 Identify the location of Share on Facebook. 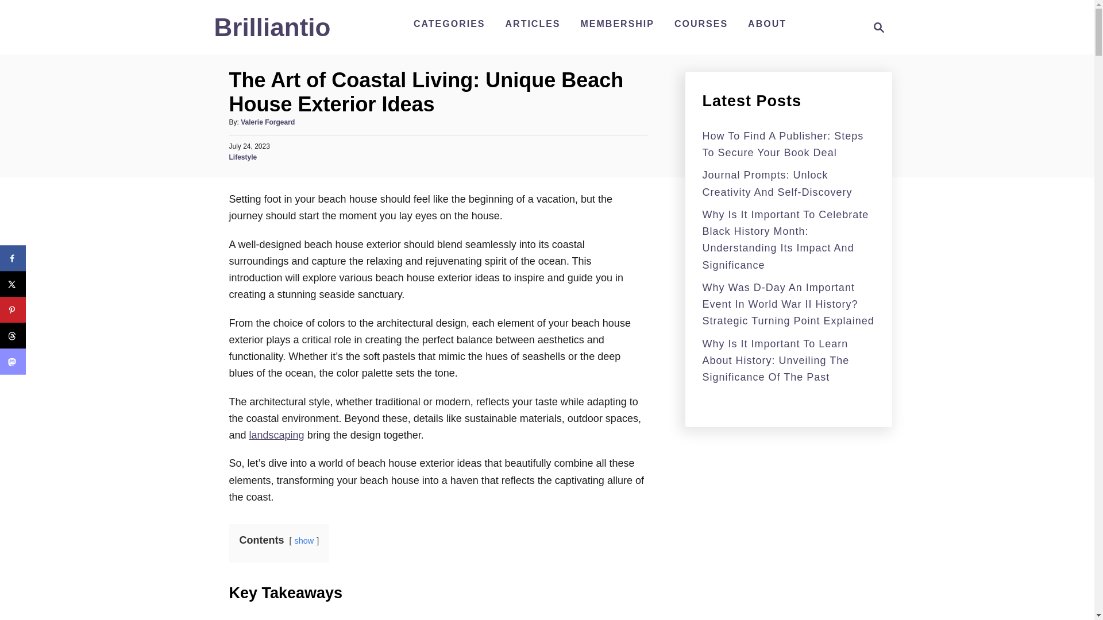
(13, 258).